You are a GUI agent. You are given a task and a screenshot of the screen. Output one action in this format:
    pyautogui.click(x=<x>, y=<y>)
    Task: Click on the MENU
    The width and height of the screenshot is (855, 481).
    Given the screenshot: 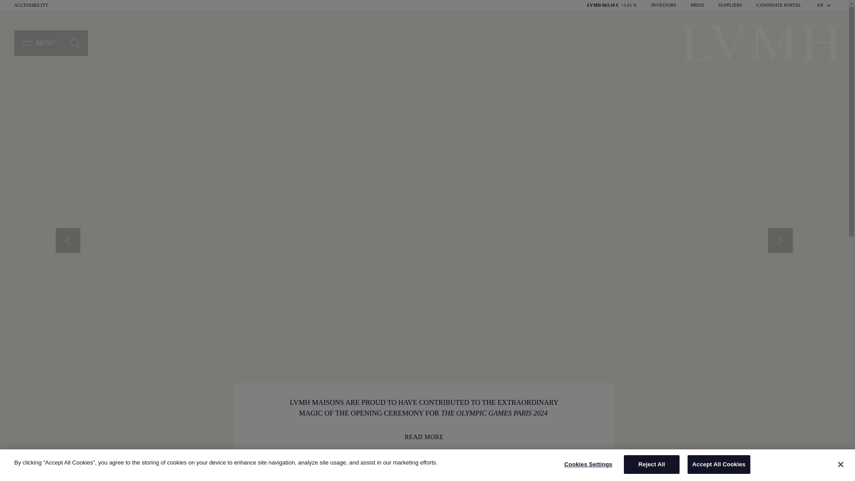 What is the action you would take?
    pyautogui.click(x=664, y=5)
    